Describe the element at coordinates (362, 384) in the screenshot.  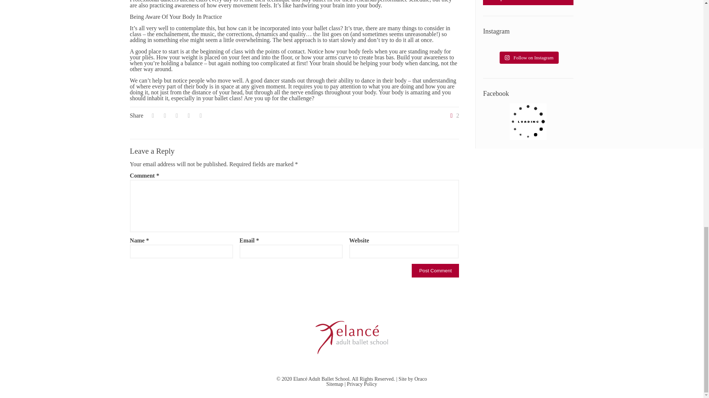
I see `Privacy Policy` at that location.